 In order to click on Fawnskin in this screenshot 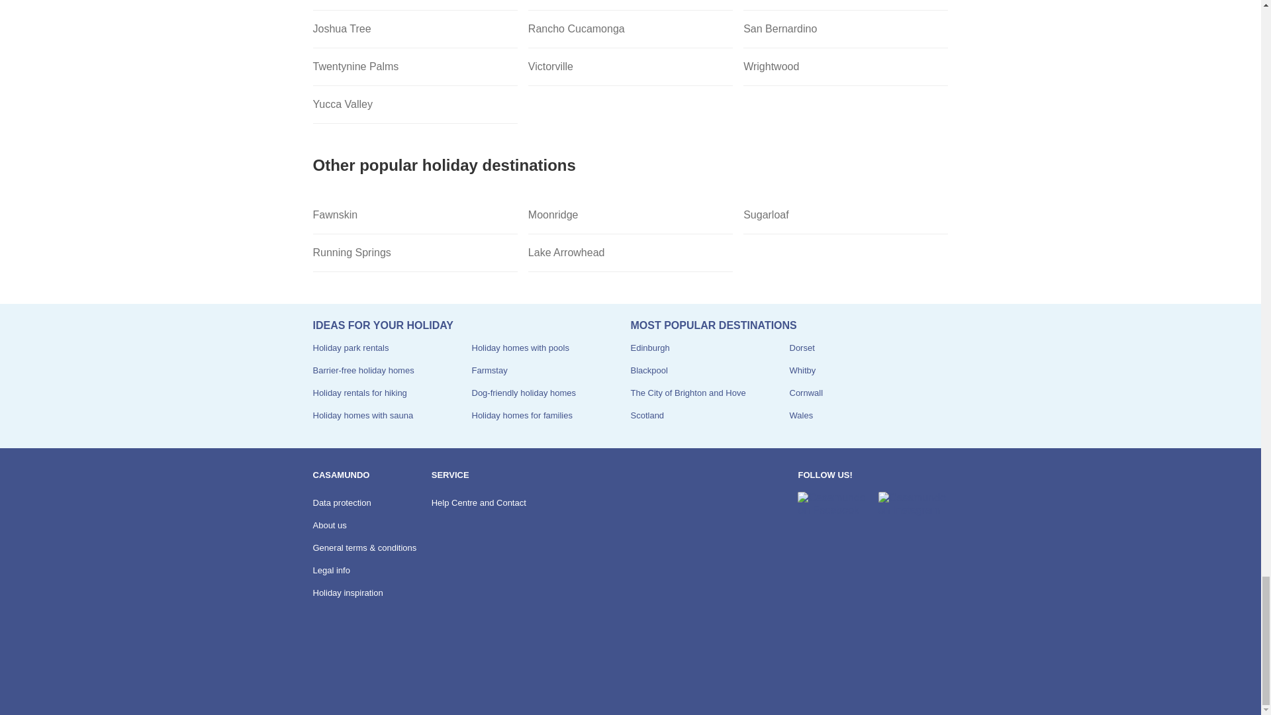, I will do `click(414, 216)`.